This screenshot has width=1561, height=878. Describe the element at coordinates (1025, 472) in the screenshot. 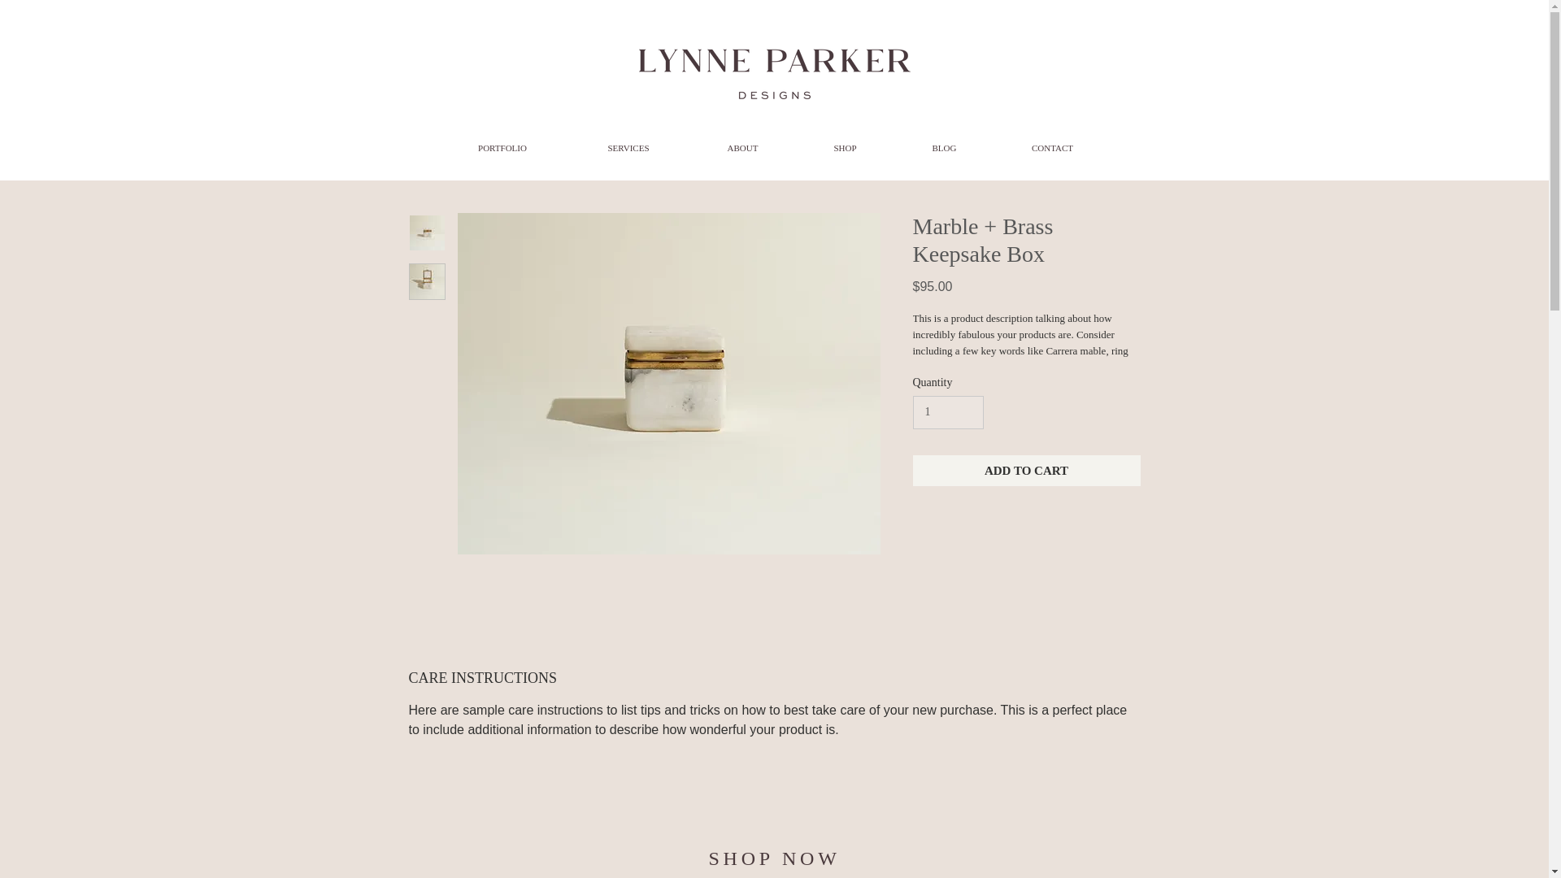

I see `ADD TO CART` at that location.